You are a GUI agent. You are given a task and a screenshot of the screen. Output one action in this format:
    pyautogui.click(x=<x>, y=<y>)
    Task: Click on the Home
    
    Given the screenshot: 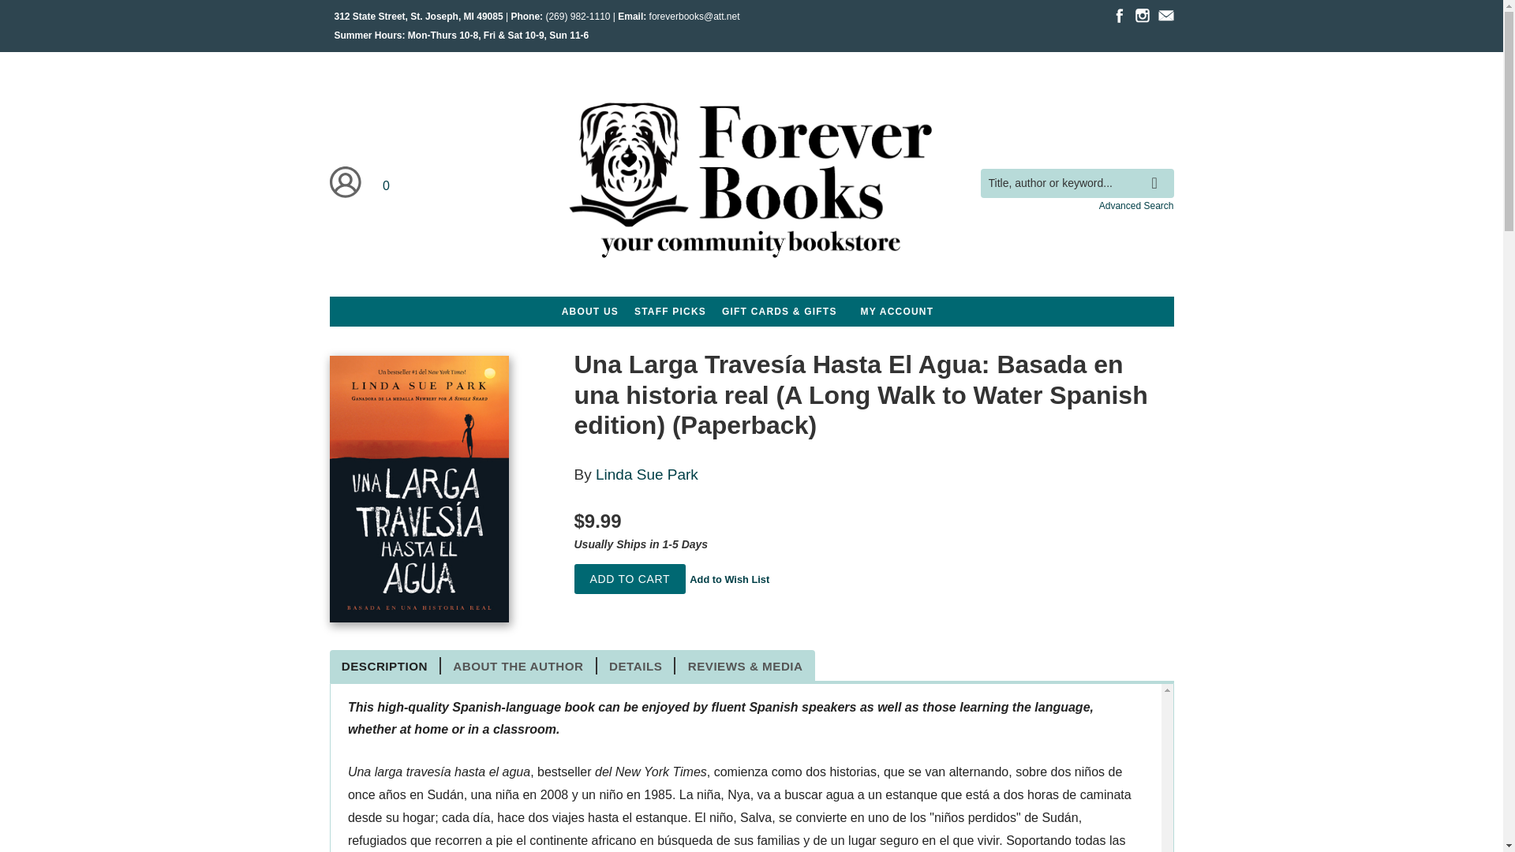 What is the action you would take?
    pyautogui.click(x=750, y=183)
    